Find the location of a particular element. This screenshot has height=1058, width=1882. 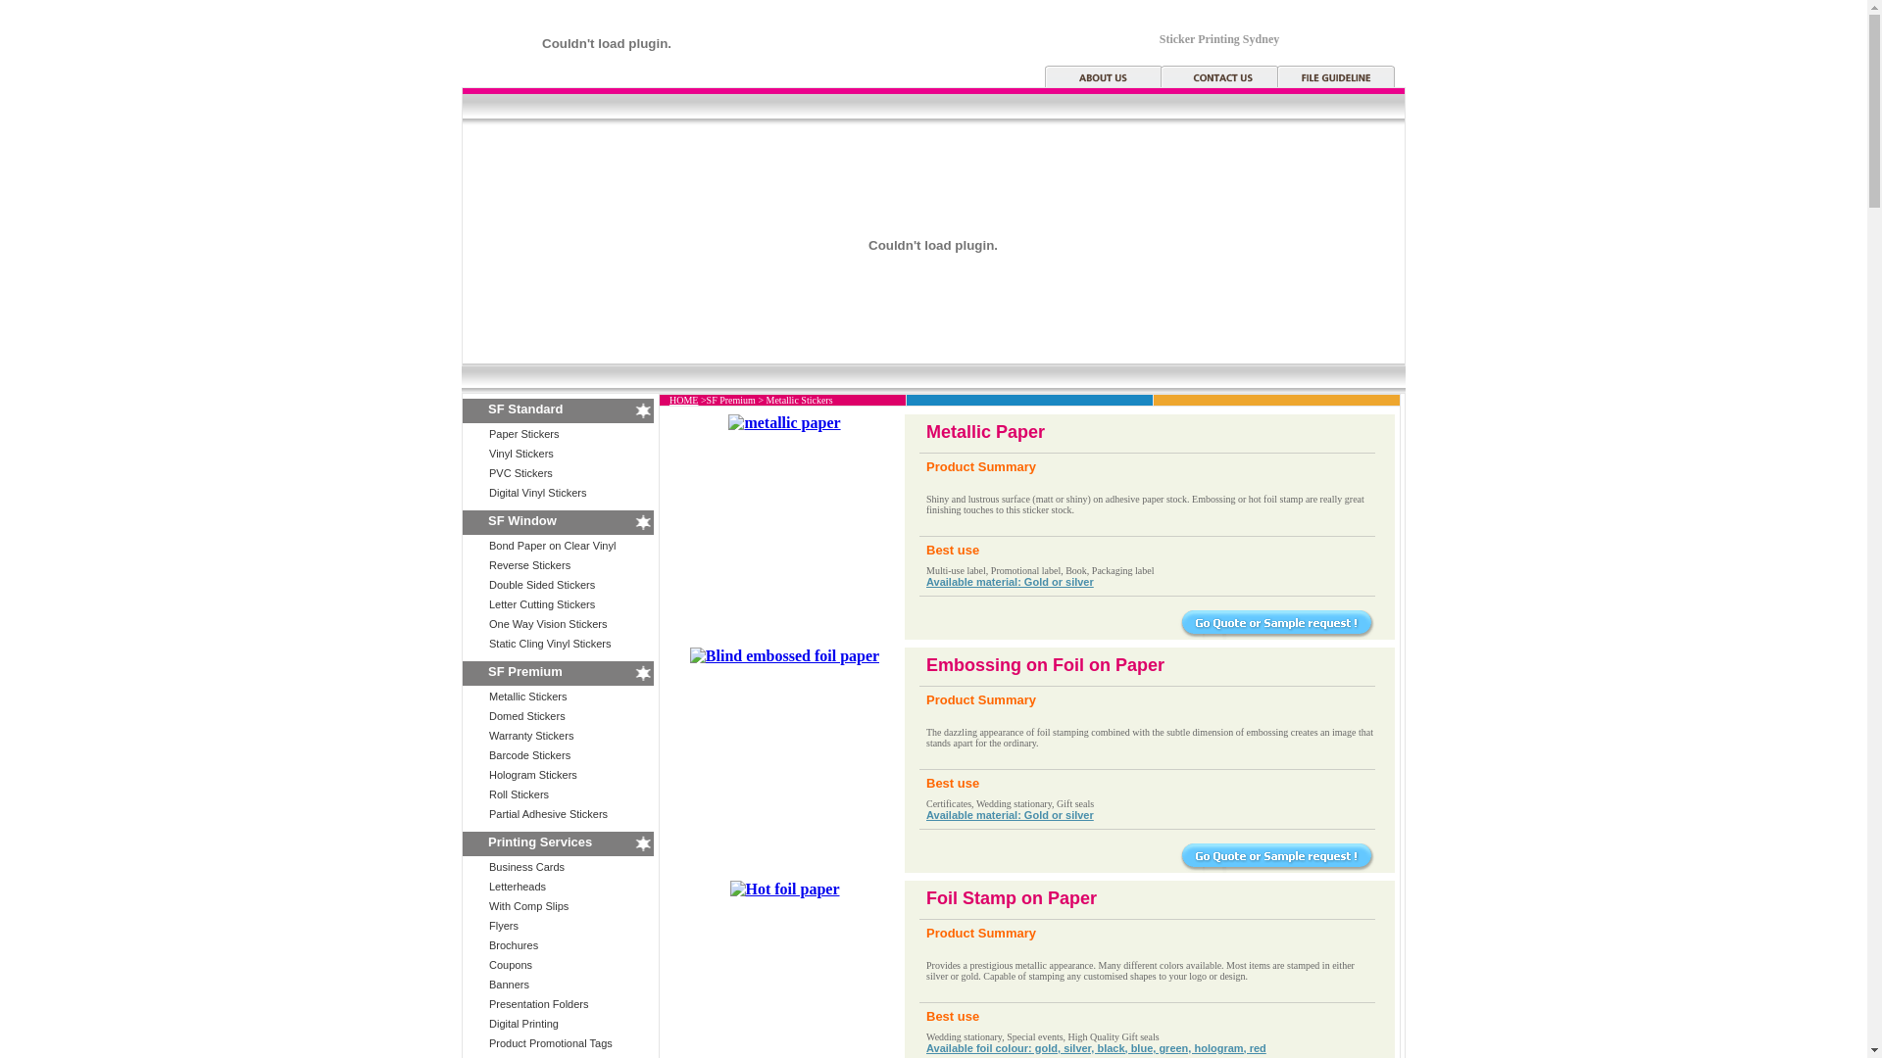

Roll Stickers is located at coordinates (520, 794).